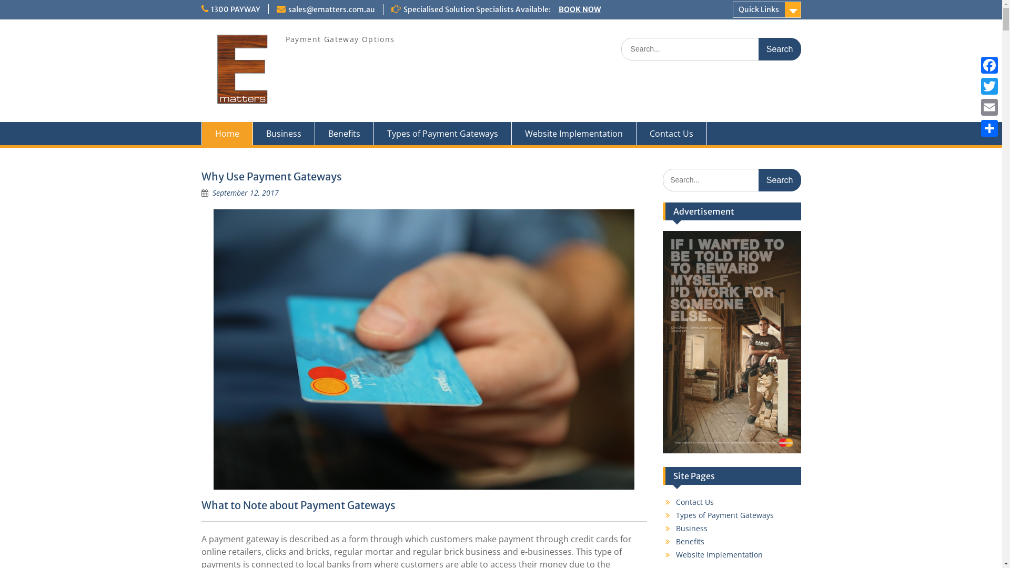 This screenshot has width=1010, height=568. I want to click on Facebook, so click(989, 65).